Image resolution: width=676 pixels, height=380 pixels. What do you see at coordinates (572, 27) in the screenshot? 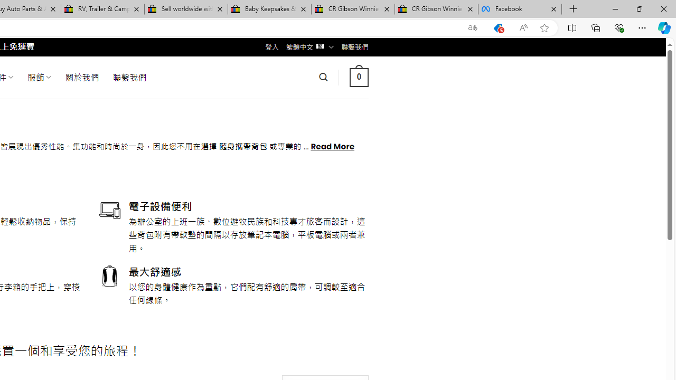
I see `Split screen` at bounding box center [572, 27].